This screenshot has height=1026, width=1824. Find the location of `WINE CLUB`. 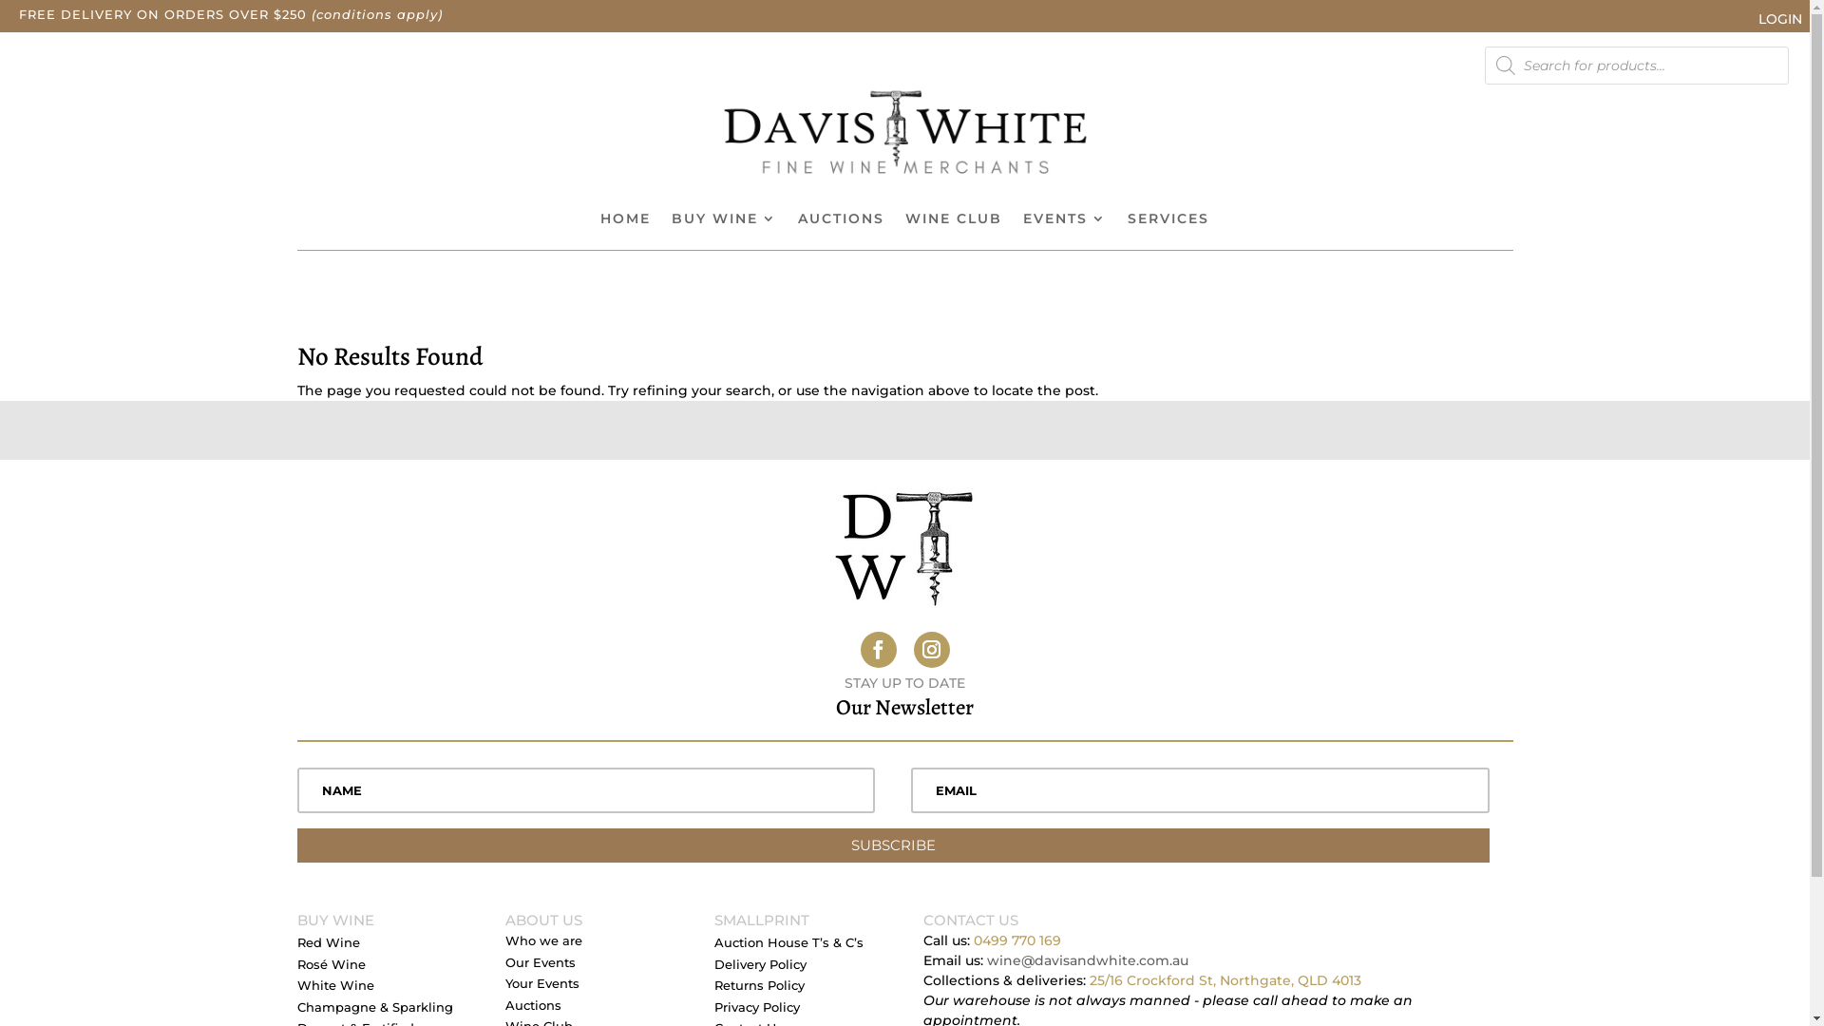

WINE CLUB is located at coordinates (954, 222).